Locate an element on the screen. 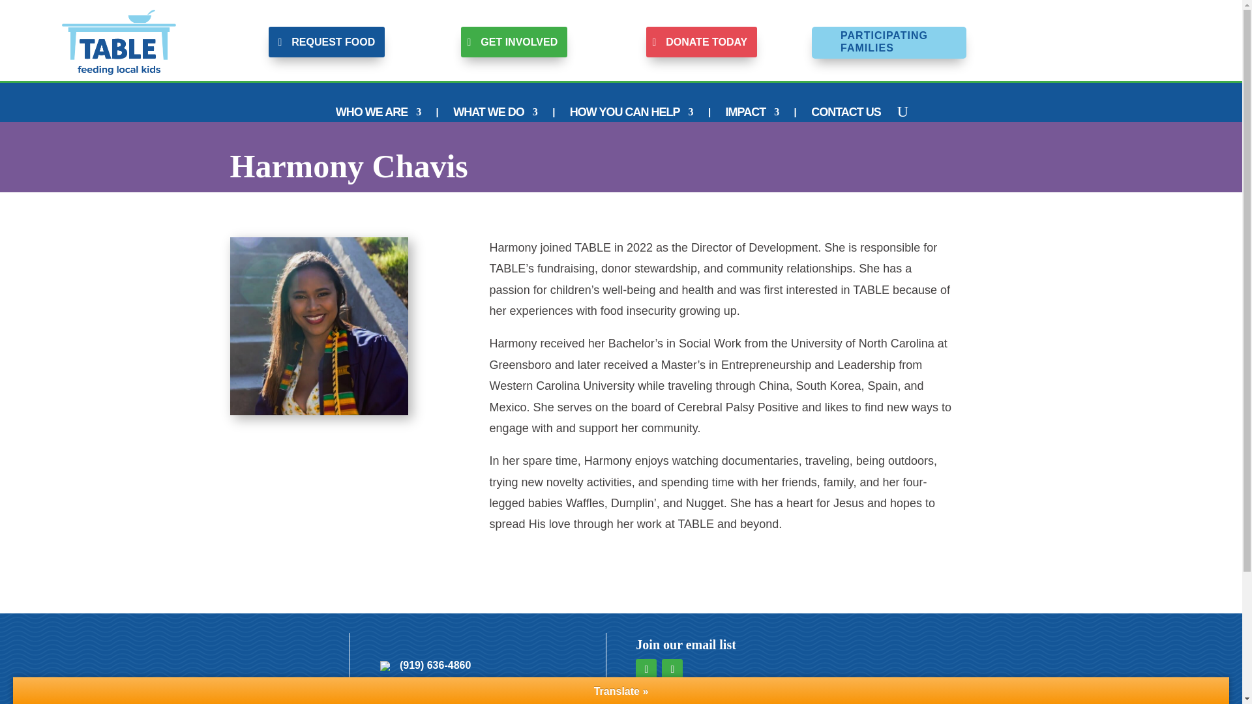 Image resolution: width=1252 pixels, height=704 pixels. GET INVOLVED is located at coordinates (514, 42).